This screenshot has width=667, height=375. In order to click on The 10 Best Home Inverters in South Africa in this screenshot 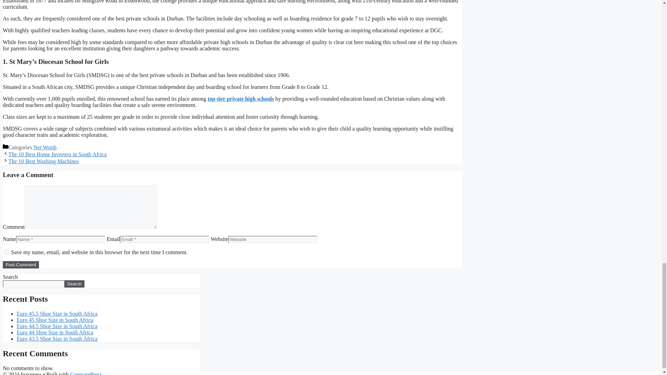, I will do `click(57, 154)`.